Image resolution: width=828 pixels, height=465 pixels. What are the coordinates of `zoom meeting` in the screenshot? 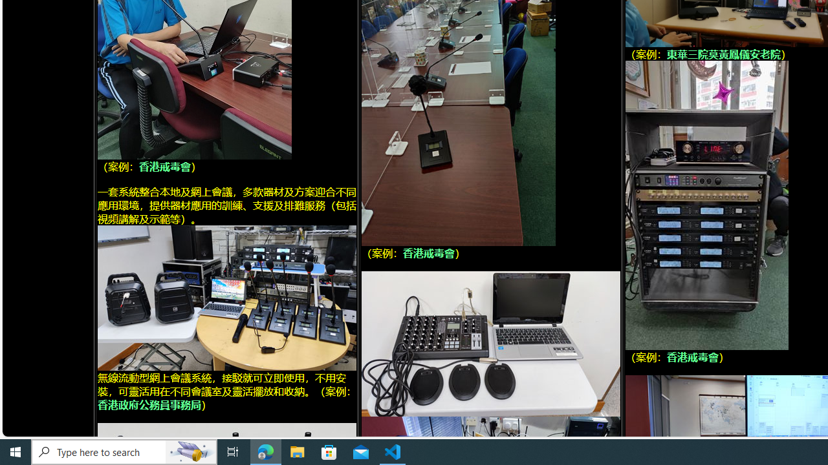 It's located at (490, 344).